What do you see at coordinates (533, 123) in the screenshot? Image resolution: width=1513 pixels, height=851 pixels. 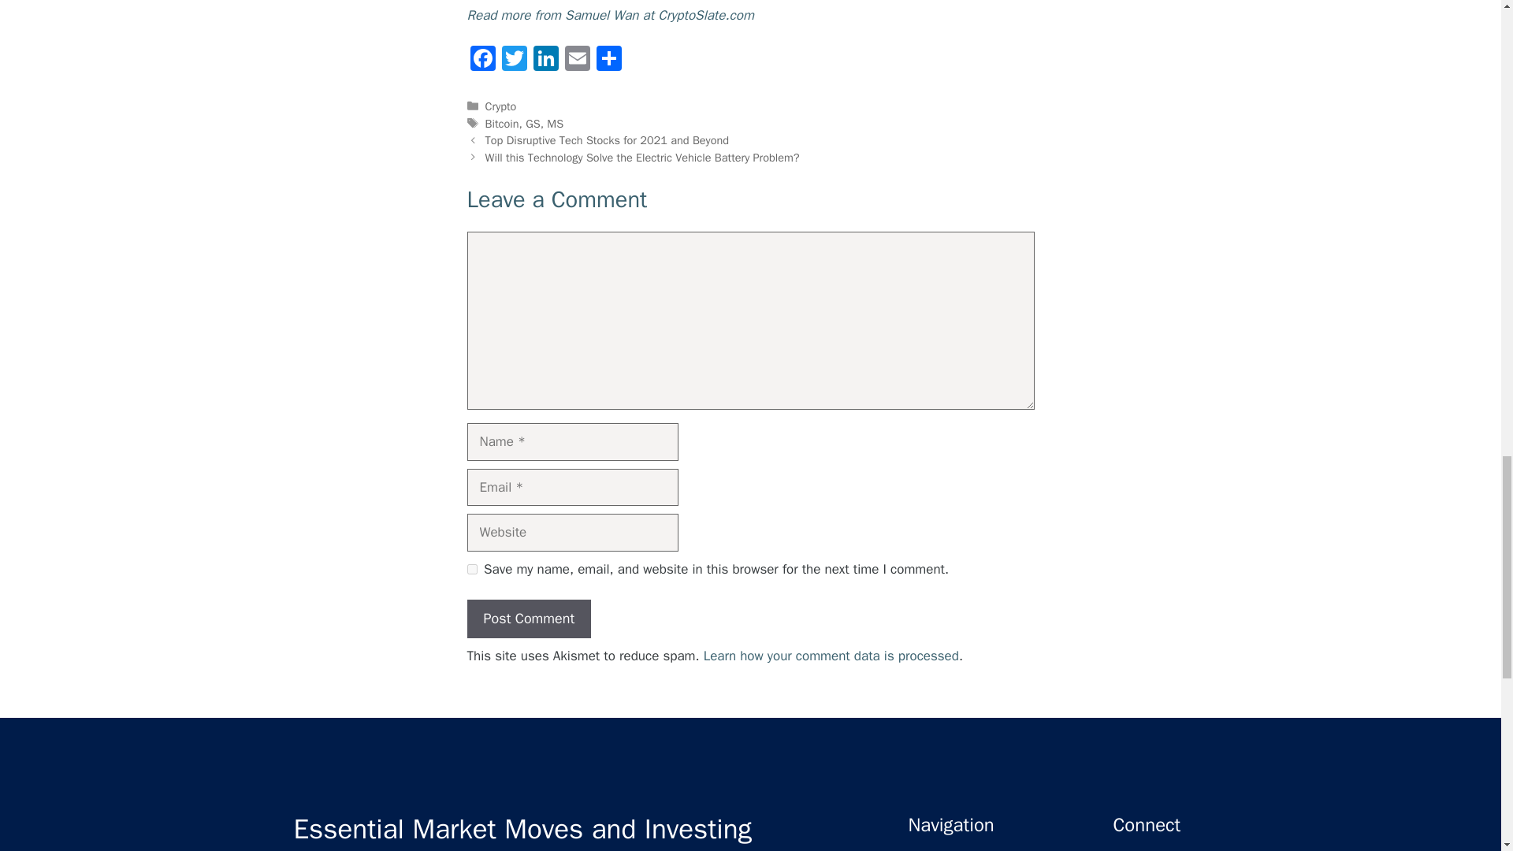 I see `GS` at bounding box center [533, 123].